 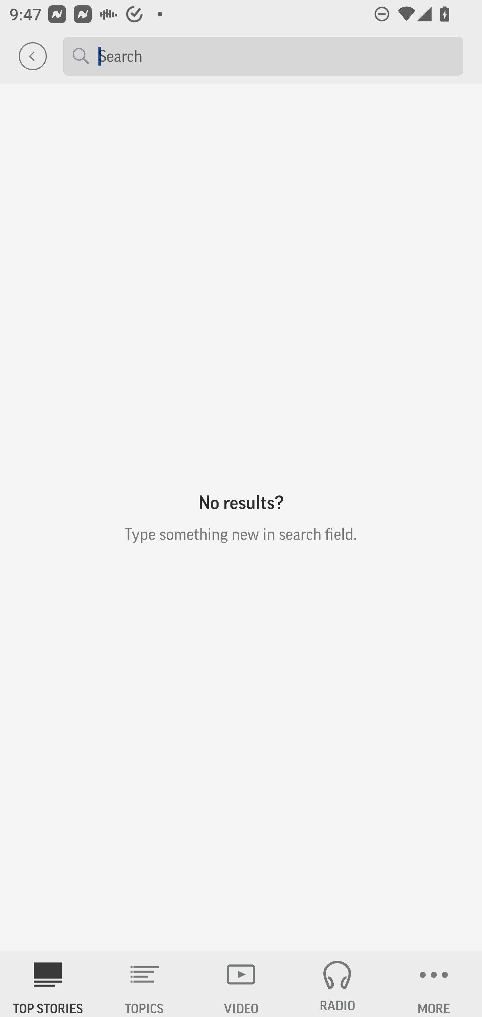 I want to click on Search, so click(x=276, y=56).